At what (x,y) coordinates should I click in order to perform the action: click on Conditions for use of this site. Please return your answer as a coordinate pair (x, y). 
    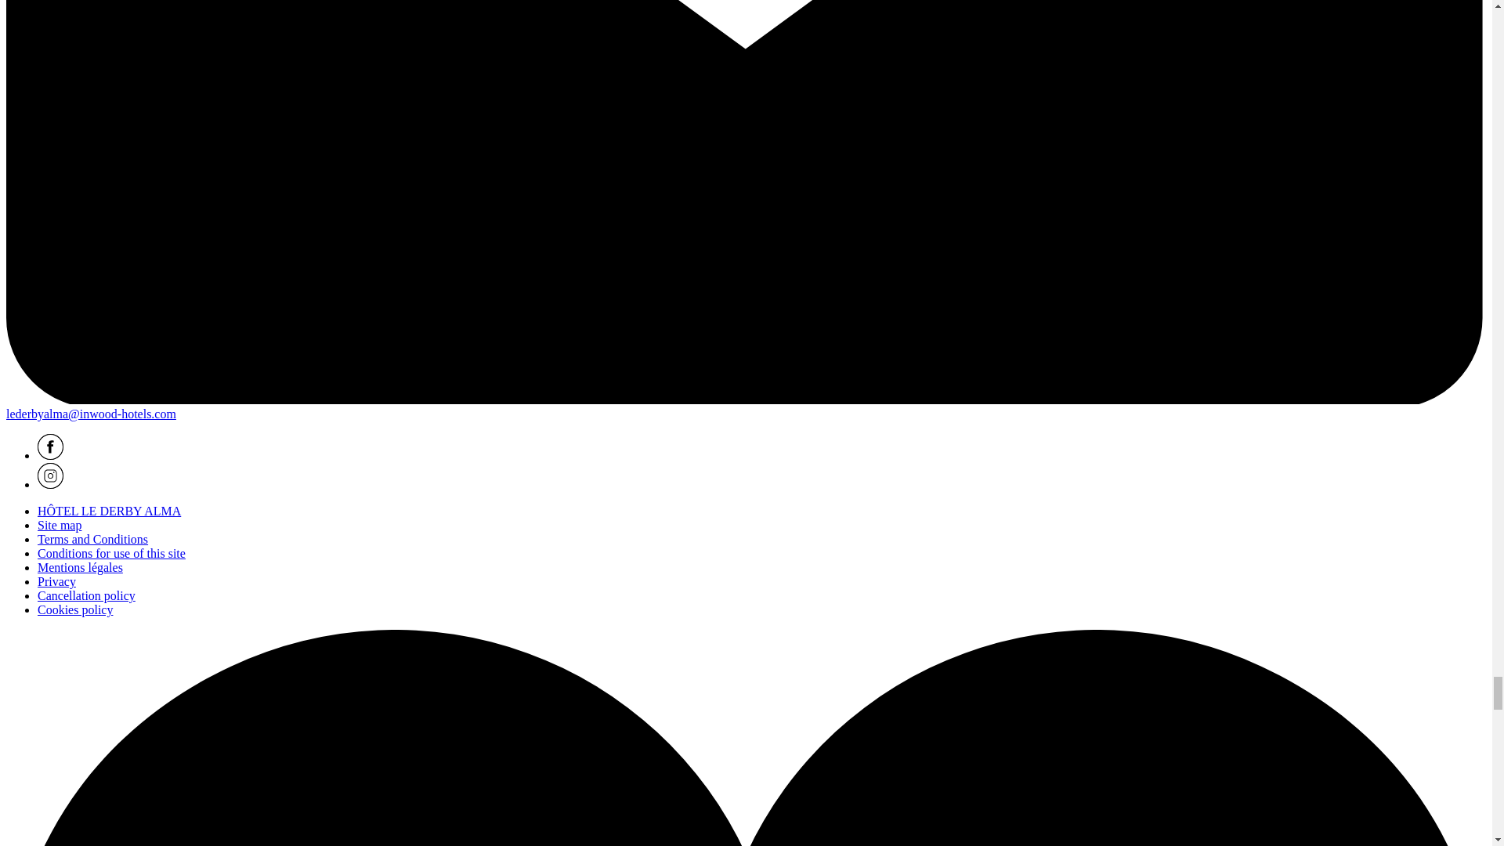
    Looking at the image, I should click on (111, 553).